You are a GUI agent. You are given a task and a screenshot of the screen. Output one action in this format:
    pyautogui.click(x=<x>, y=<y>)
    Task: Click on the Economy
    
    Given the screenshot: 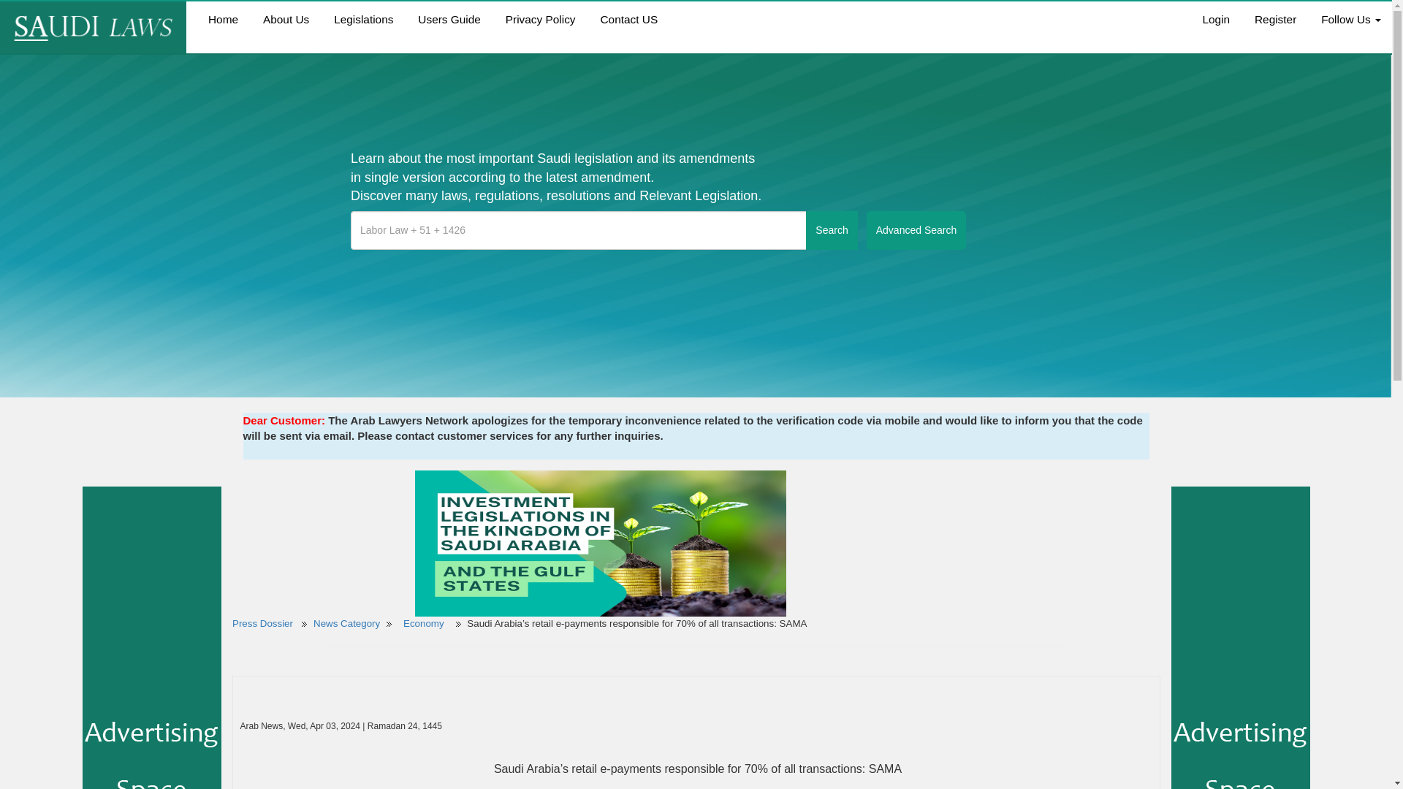 What is the action you would take?
    pyautogui.click(x=425, y=622)
    